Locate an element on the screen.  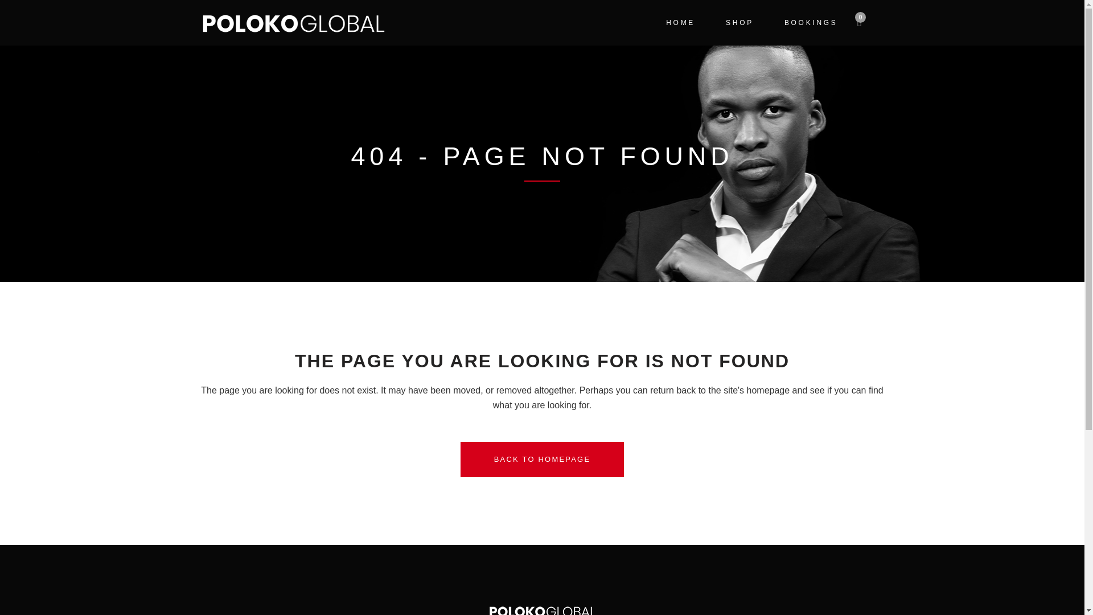
SHOP is located at coordinates (740, 23).